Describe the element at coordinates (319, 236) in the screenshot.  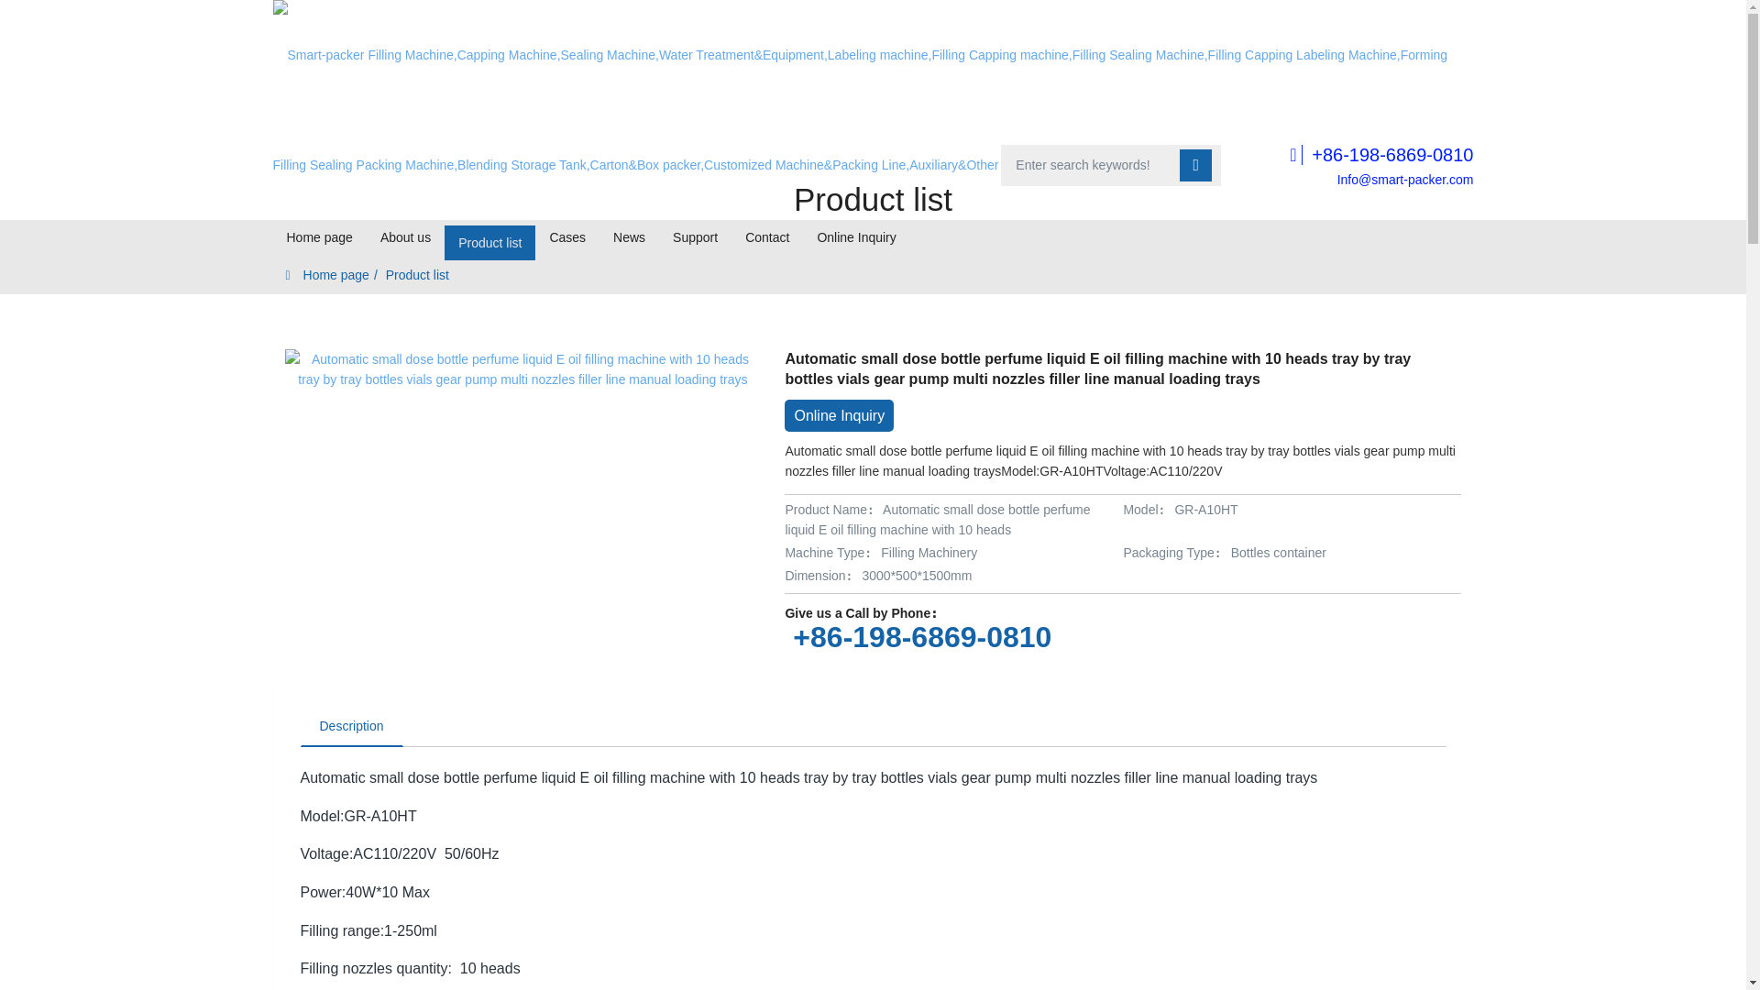
I see `Home page` at that location.